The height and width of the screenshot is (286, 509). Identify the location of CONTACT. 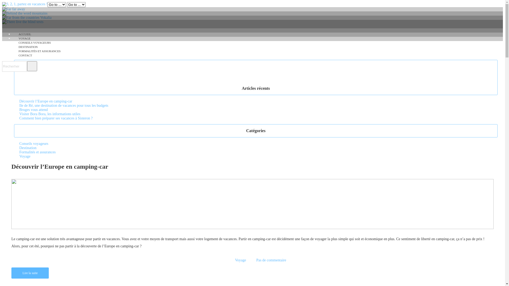
(25, 55).